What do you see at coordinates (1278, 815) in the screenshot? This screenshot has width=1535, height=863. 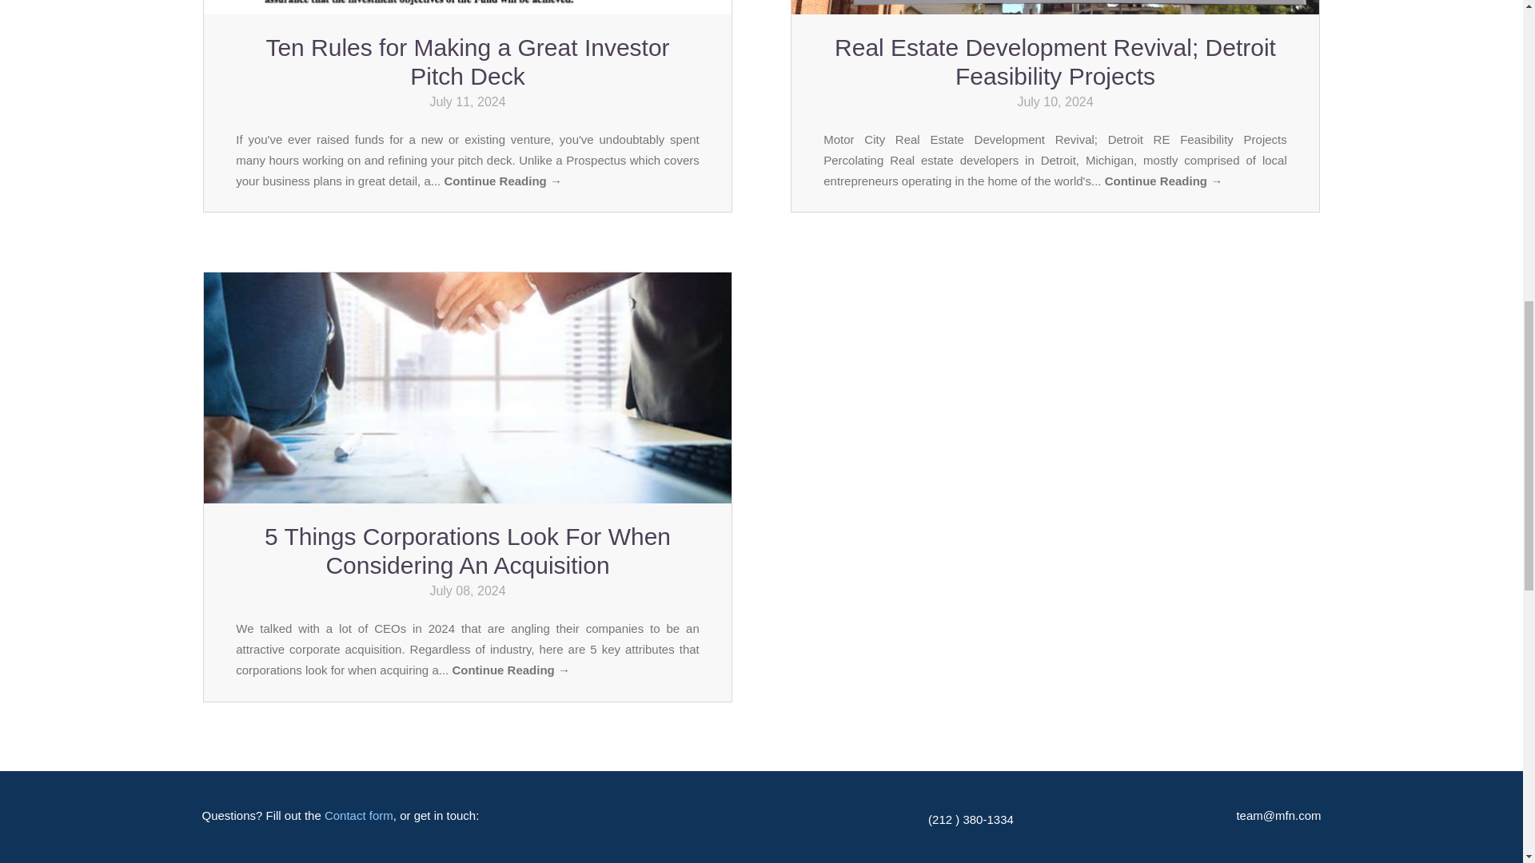 I see `Send an Email` at bounding box center [1278, 815].